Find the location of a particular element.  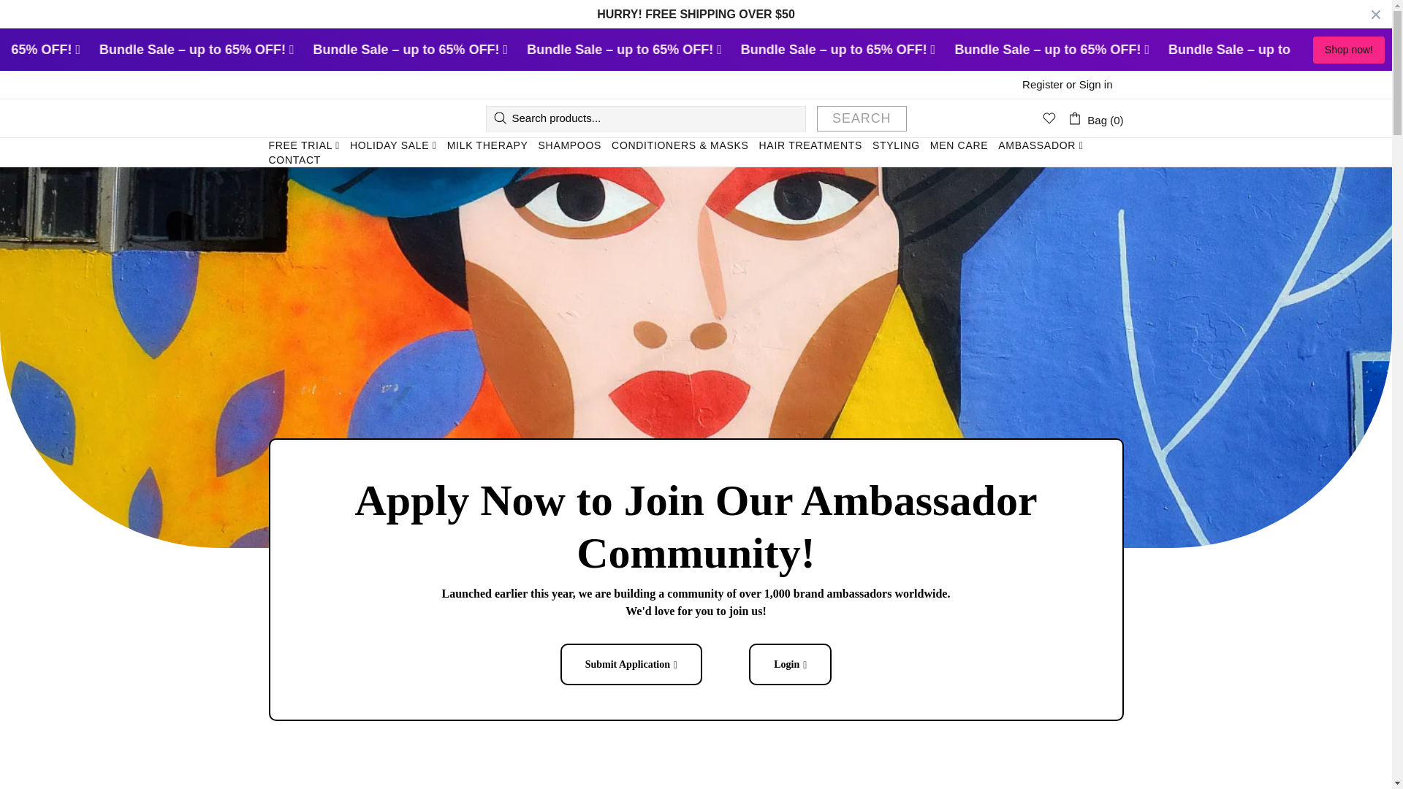

Submit Application is located at coordinates (631, 665).